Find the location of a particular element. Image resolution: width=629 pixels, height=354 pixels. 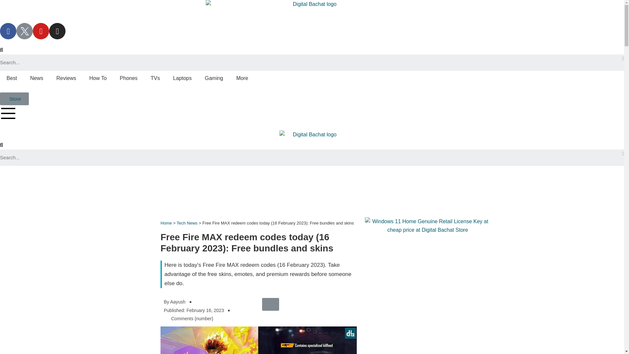

Best is located at coordinates (12, 78).